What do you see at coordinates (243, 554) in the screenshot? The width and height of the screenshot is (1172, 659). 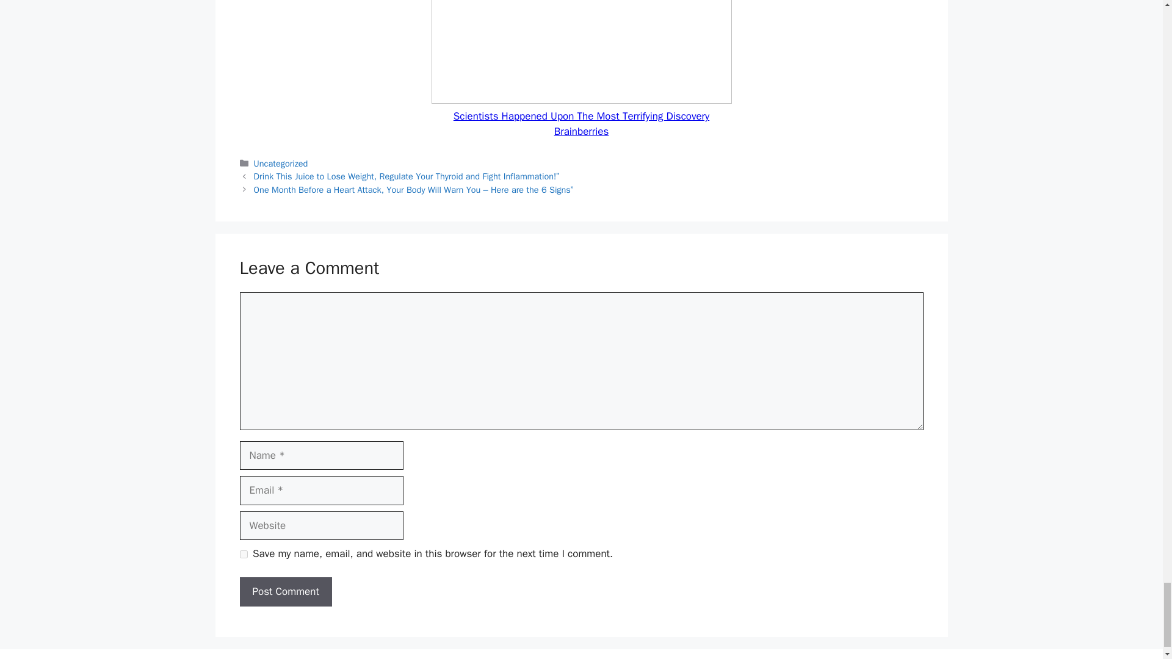 I see `yes` at bounding box center [243, 554].